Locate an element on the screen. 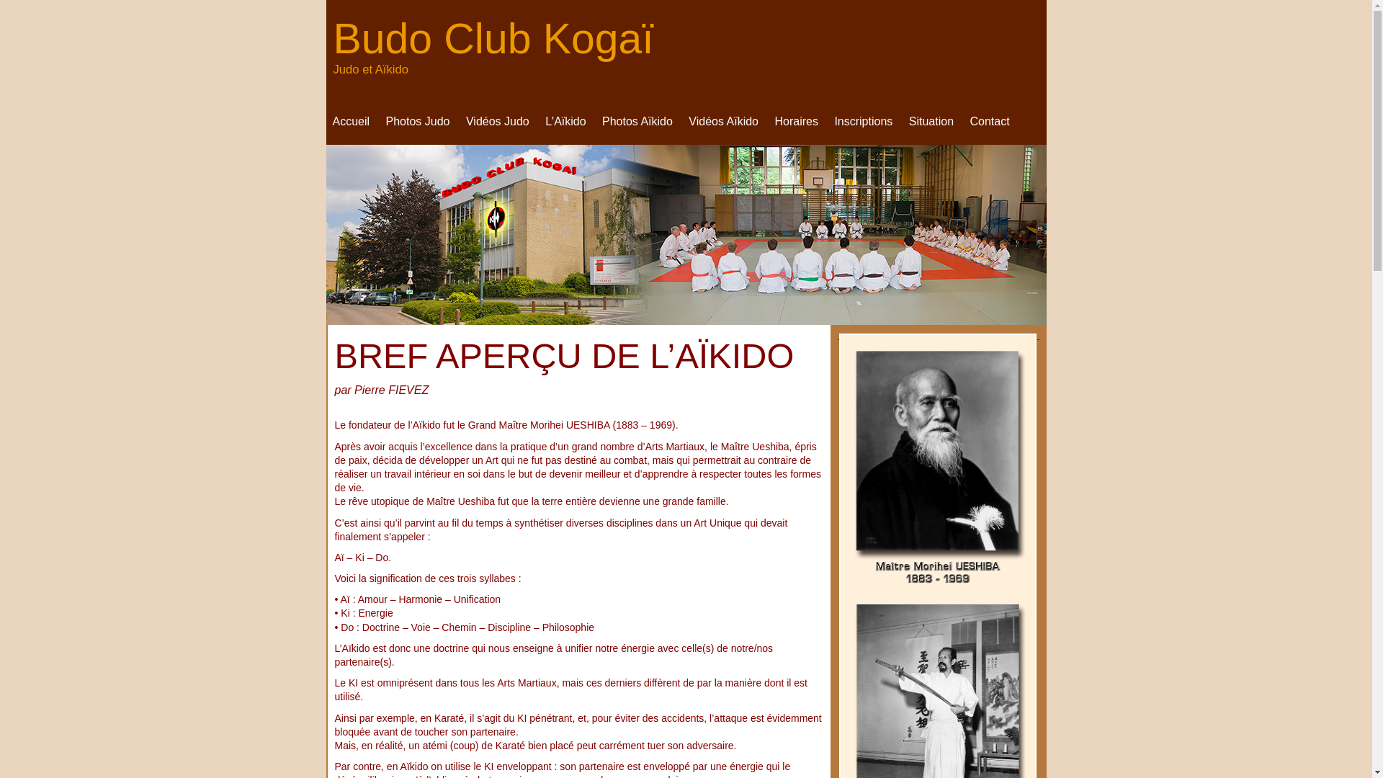 The width and height of the screenshot is (1383, 778). Situation is located at coordinates (931, 118).